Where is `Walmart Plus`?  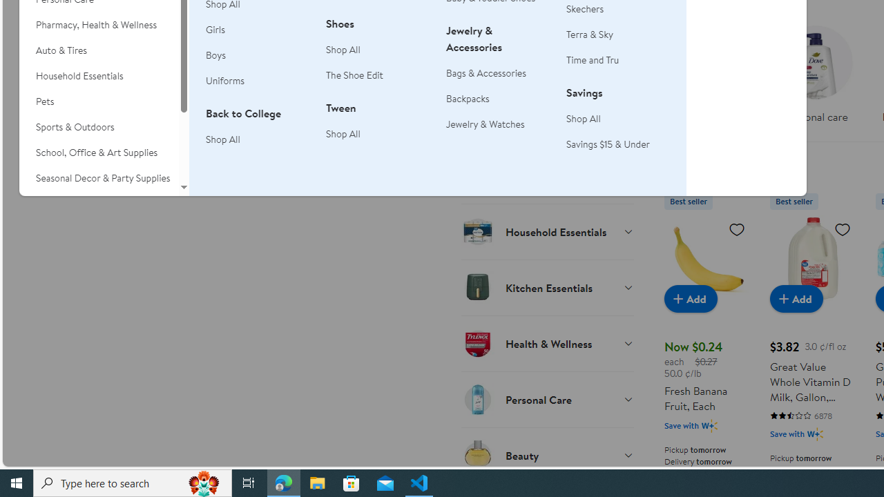 Walmart Plus is located at coordinates (815, 433).